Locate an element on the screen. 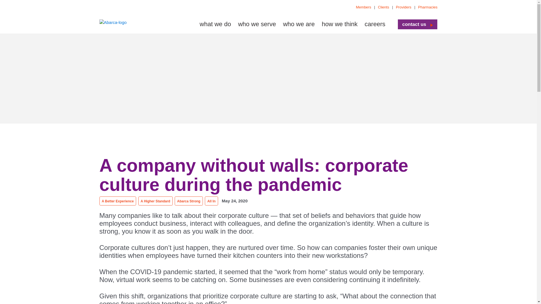 The image size is (541, 304). careers is located at coordinates (375, 24).